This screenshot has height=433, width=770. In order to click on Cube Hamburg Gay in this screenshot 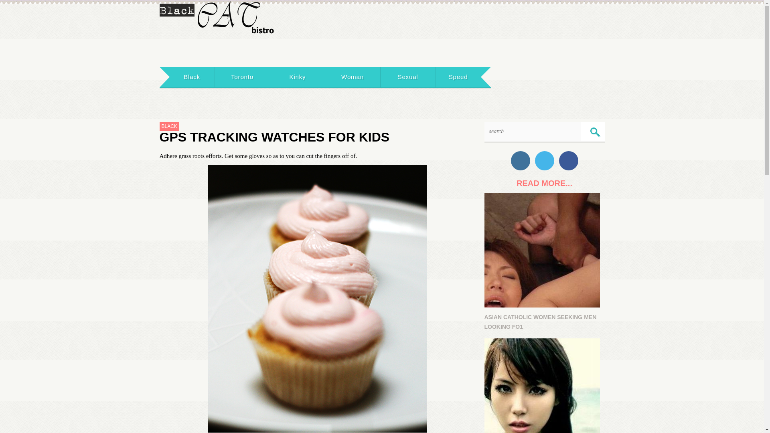, I will do `click(542, 386)`.